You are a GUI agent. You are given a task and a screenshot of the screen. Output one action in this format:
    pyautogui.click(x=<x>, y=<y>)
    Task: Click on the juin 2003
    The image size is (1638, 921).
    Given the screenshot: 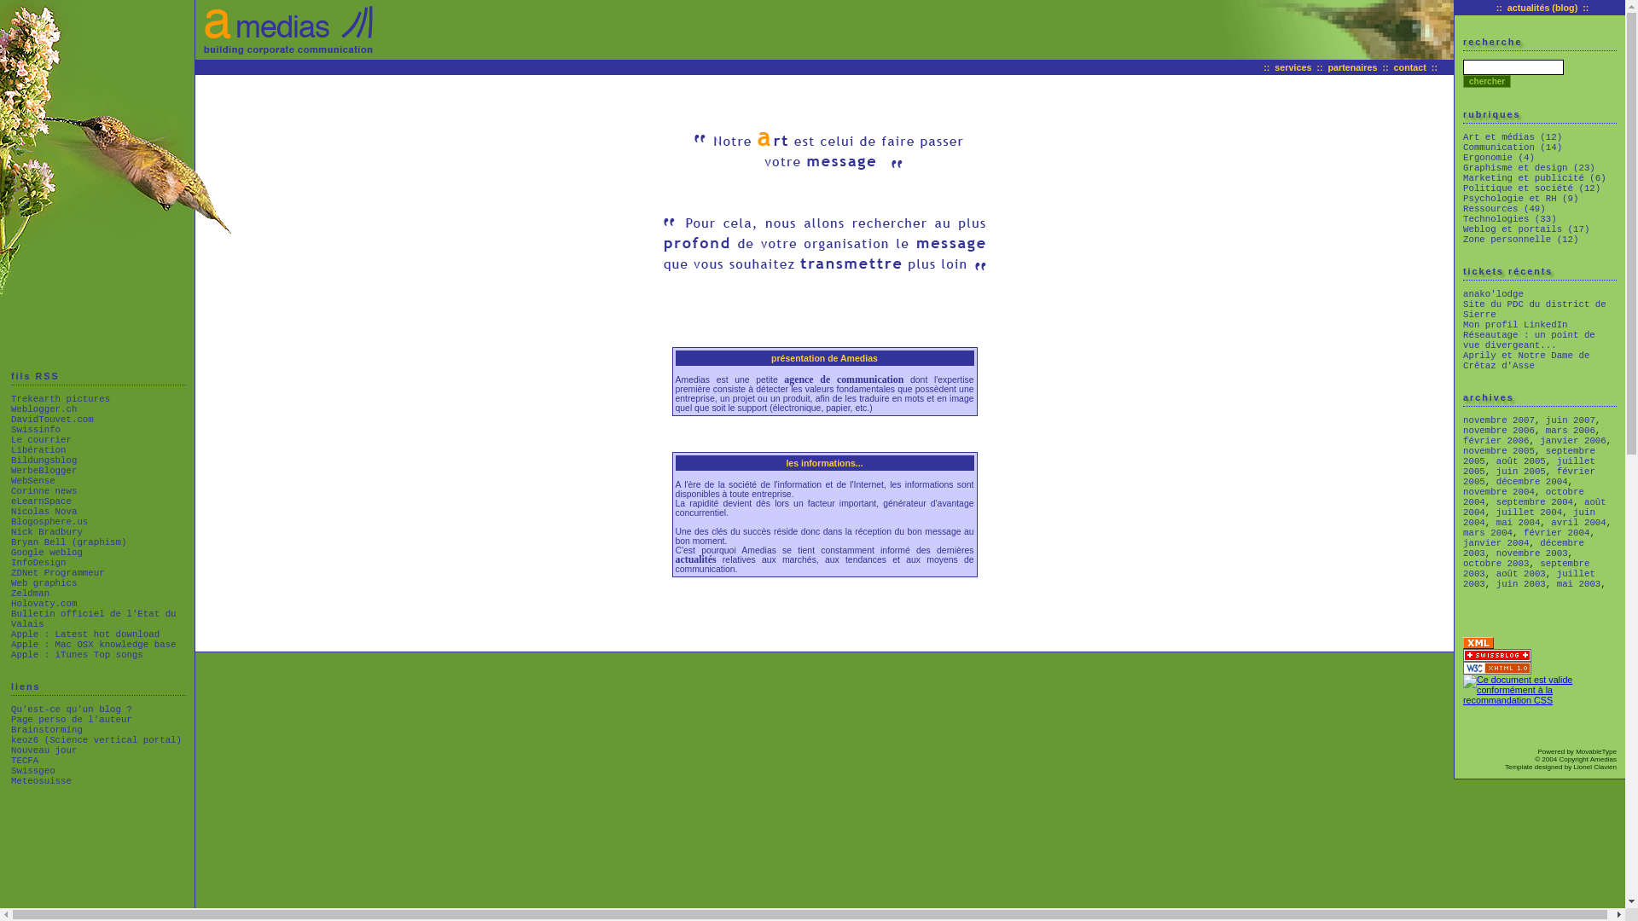 What is the action you would take?
    pyautogui.click(x=1521, y=584)
    